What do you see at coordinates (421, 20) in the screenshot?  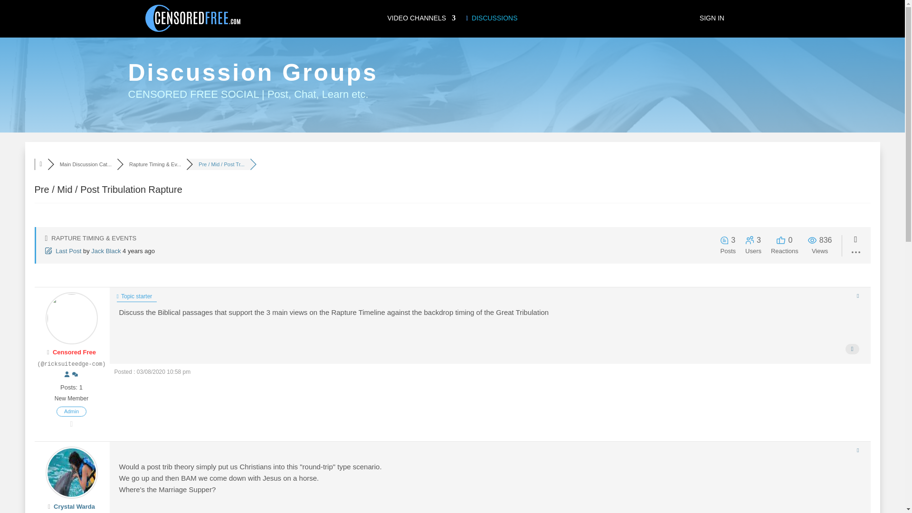 I see `VIDEO CHANNELS` at bounding box center [421, 20].